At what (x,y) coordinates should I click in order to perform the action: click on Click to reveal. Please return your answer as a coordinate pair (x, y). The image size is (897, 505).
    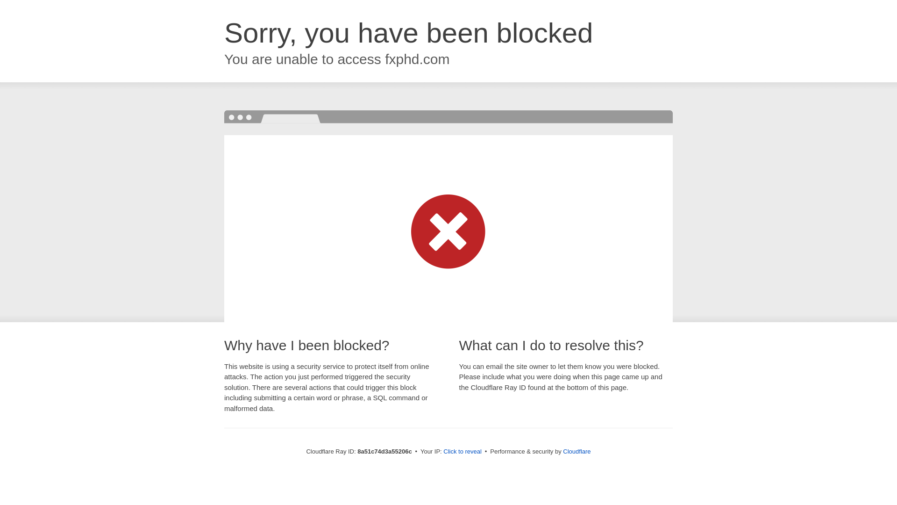
    Looking at the image, I should click on (463, 452).